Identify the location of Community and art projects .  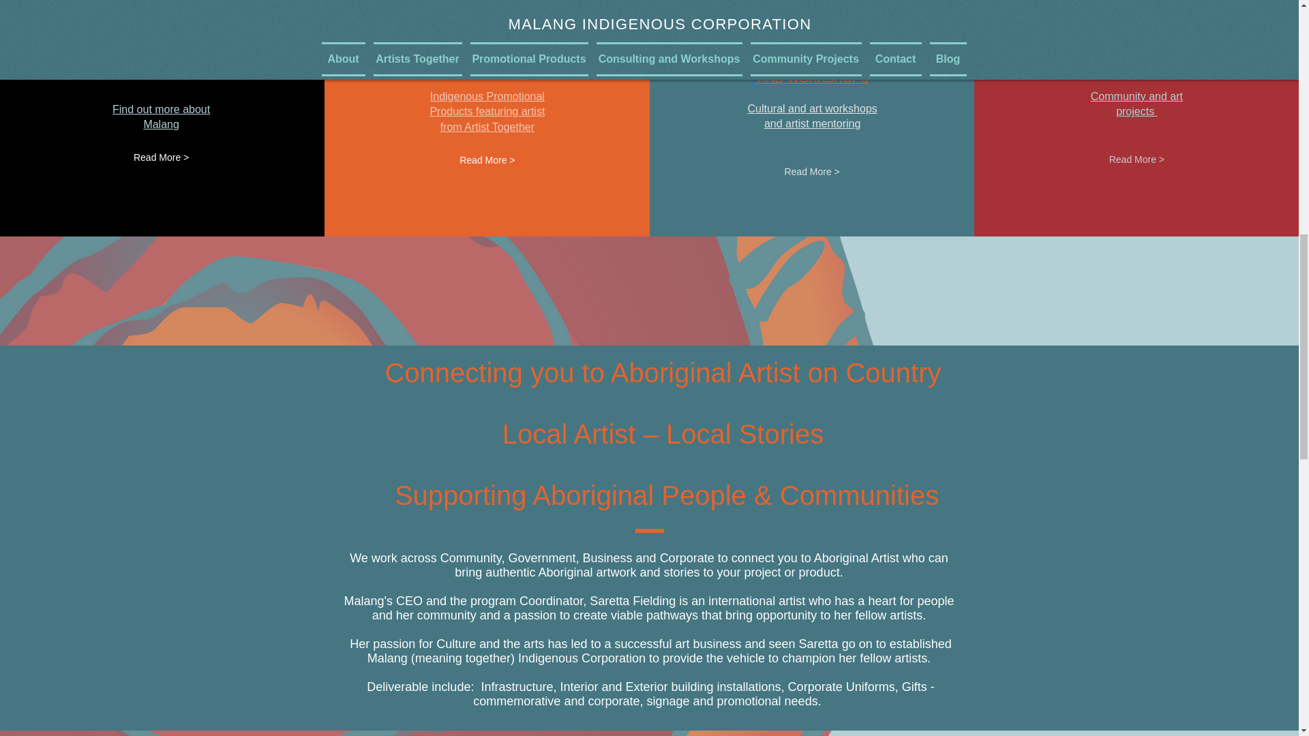
(1137, 104).